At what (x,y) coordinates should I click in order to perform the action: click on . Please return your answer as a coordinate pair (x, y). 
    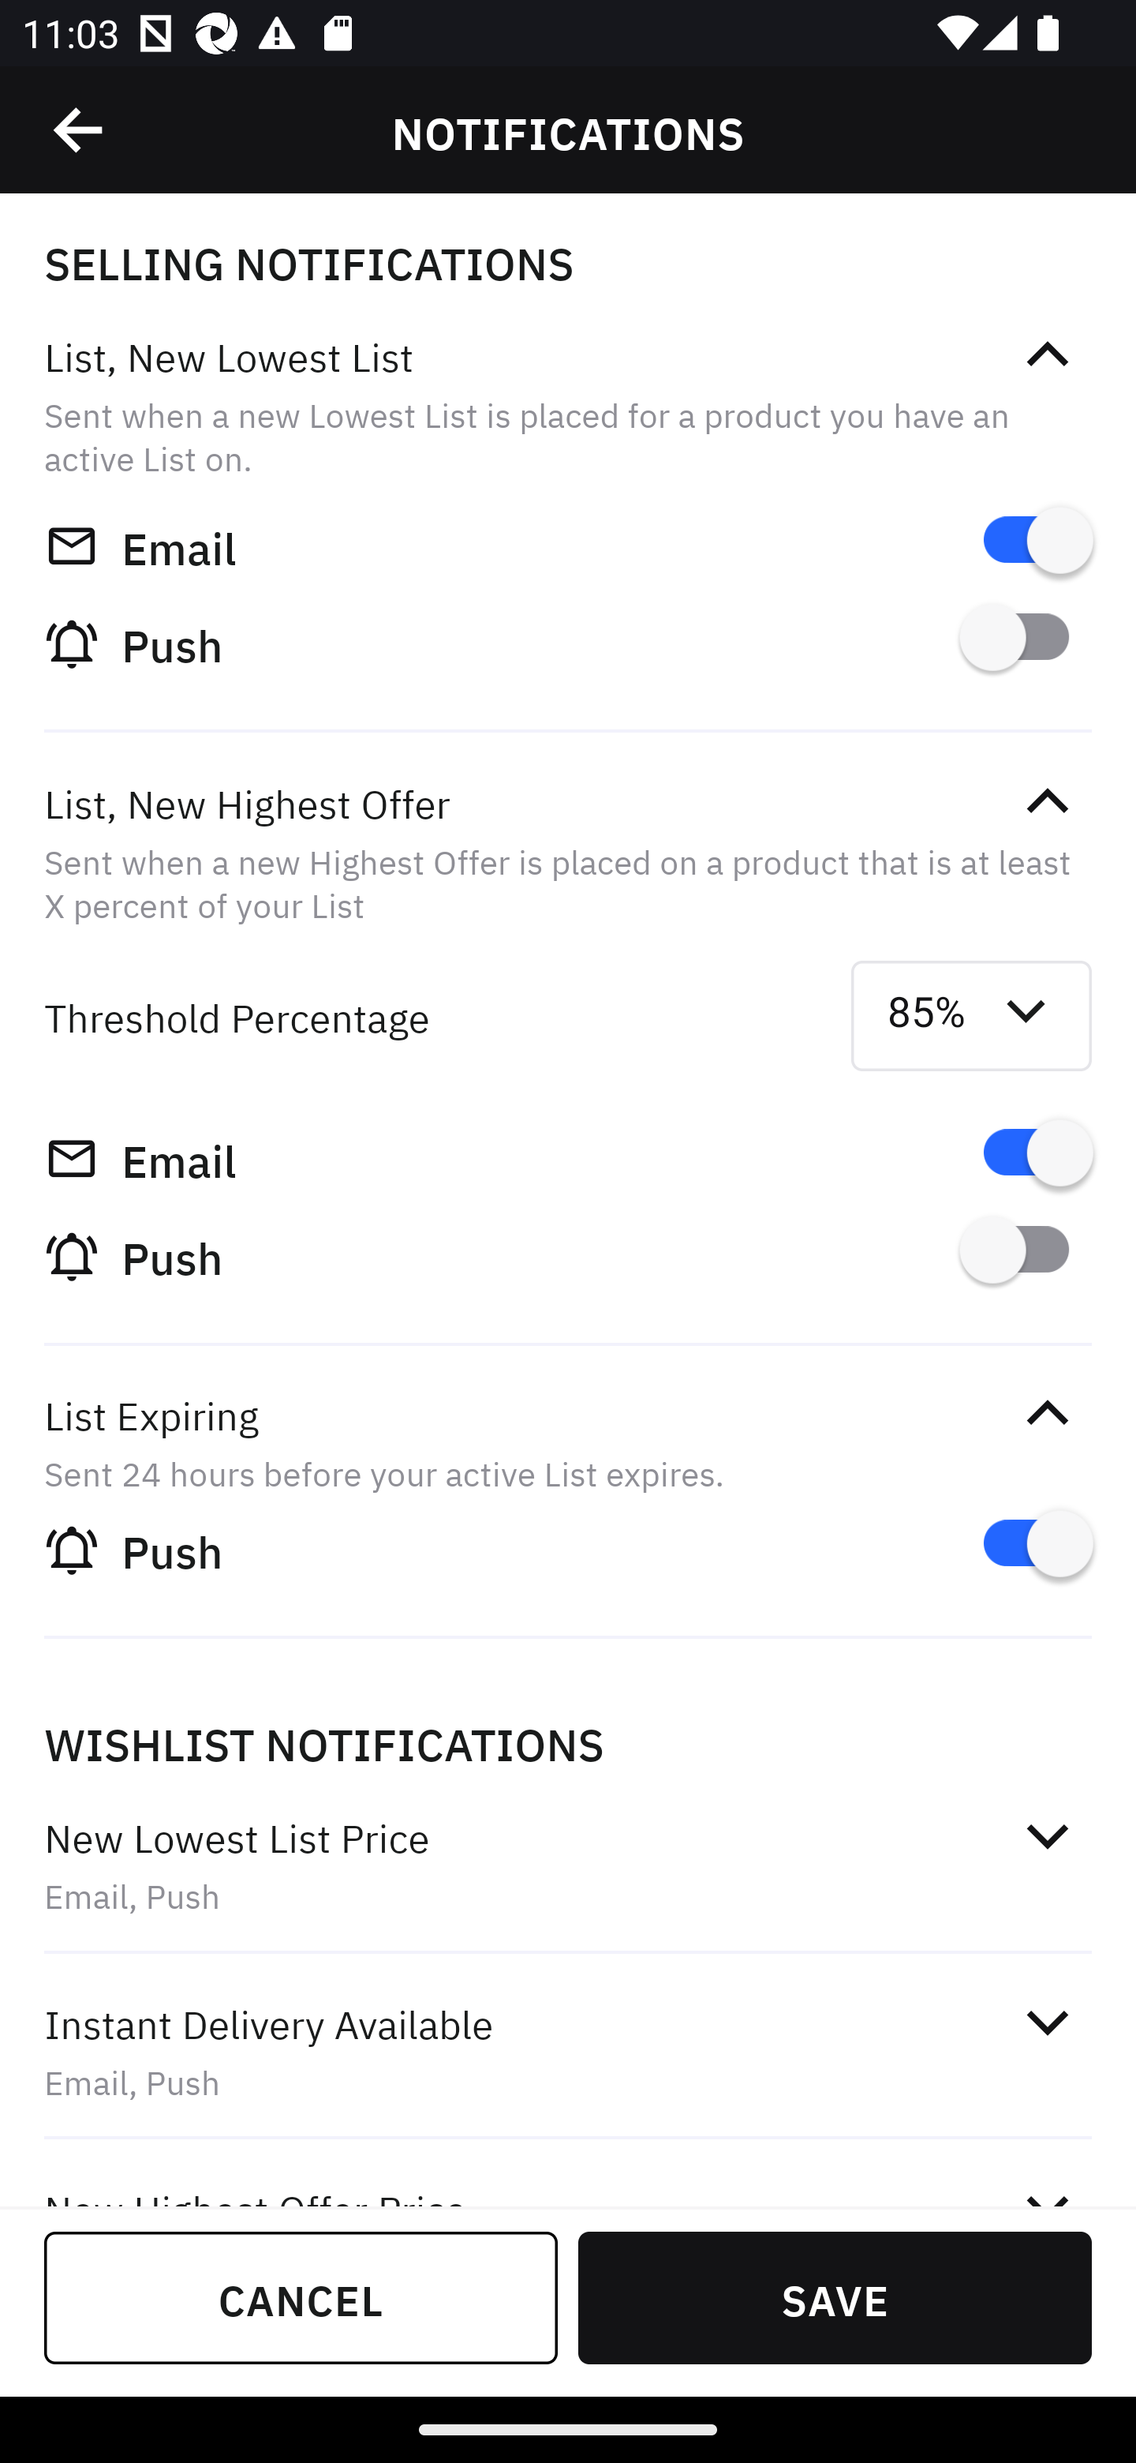
    Looking at the image, I should click on (80, 130).